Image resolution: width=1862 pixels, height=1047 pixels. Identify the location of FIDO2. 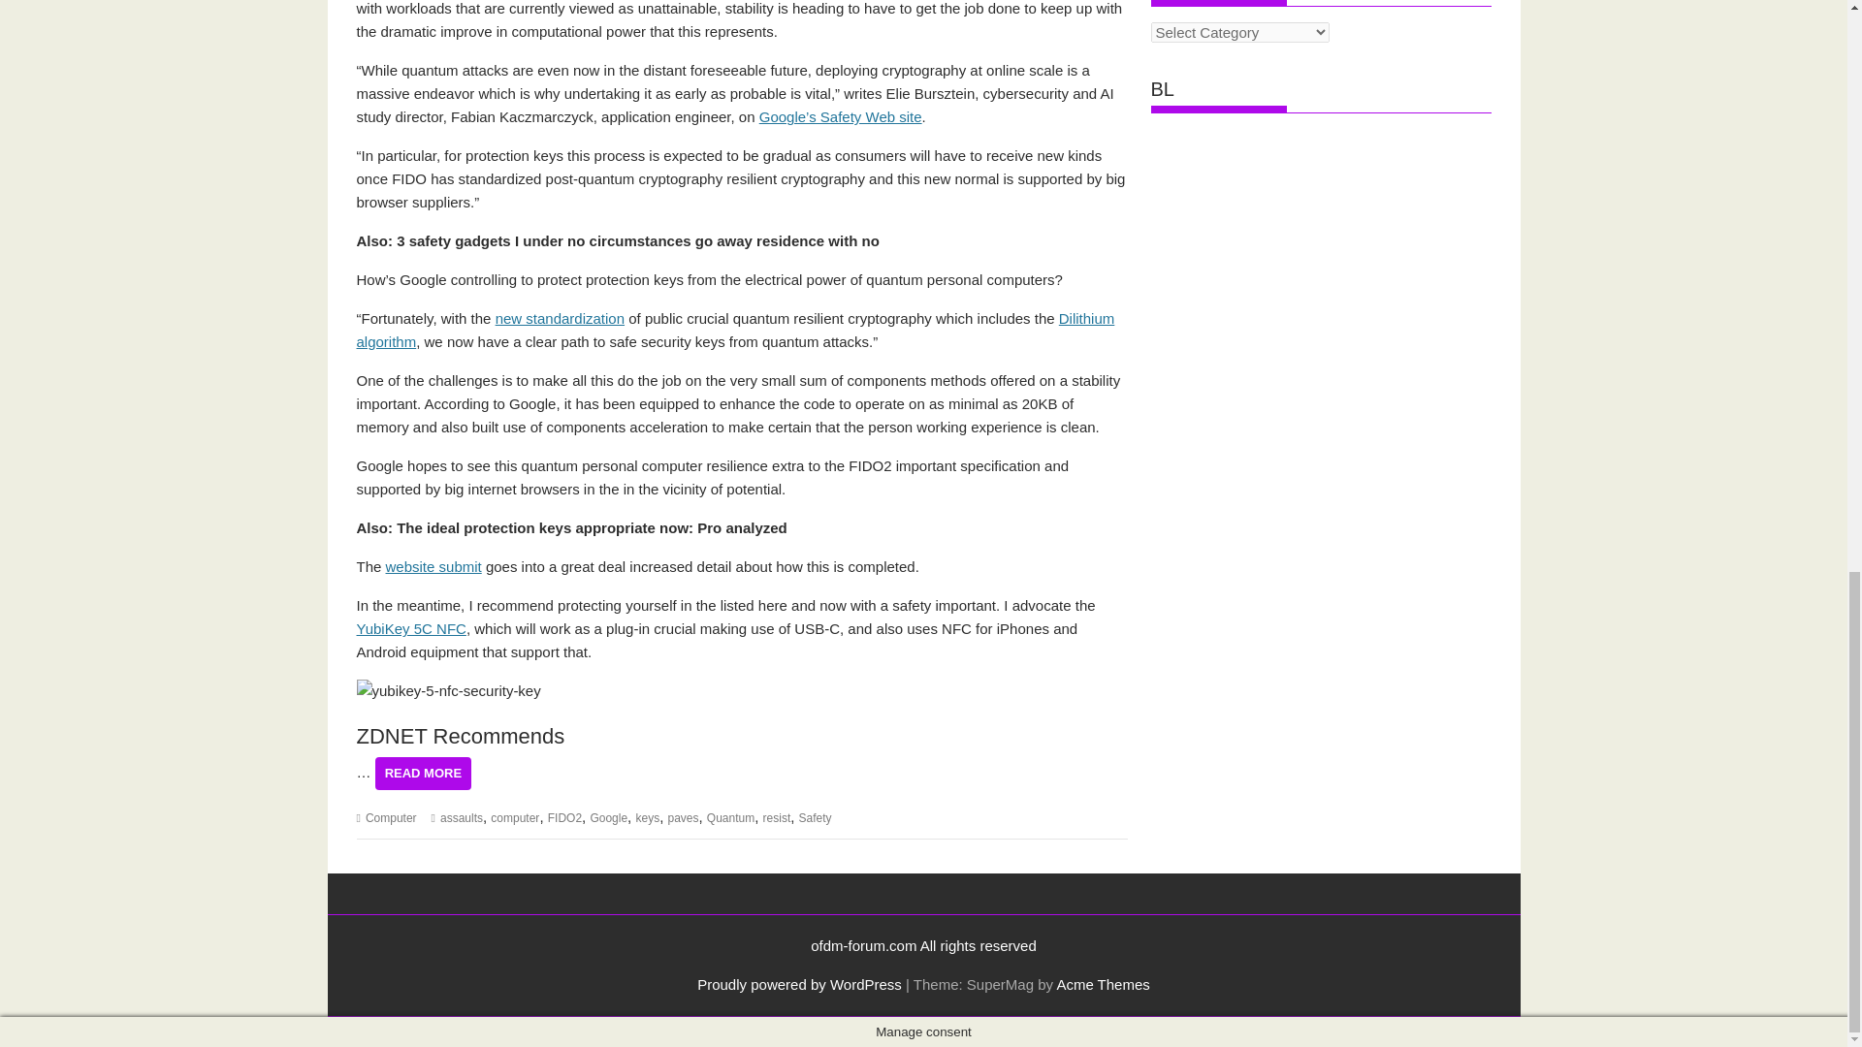
(564, 818).